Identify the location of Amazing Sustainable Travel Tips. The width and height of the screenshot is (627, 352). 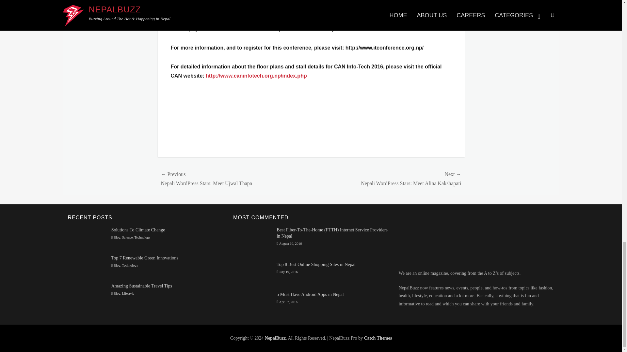
(87, 293).